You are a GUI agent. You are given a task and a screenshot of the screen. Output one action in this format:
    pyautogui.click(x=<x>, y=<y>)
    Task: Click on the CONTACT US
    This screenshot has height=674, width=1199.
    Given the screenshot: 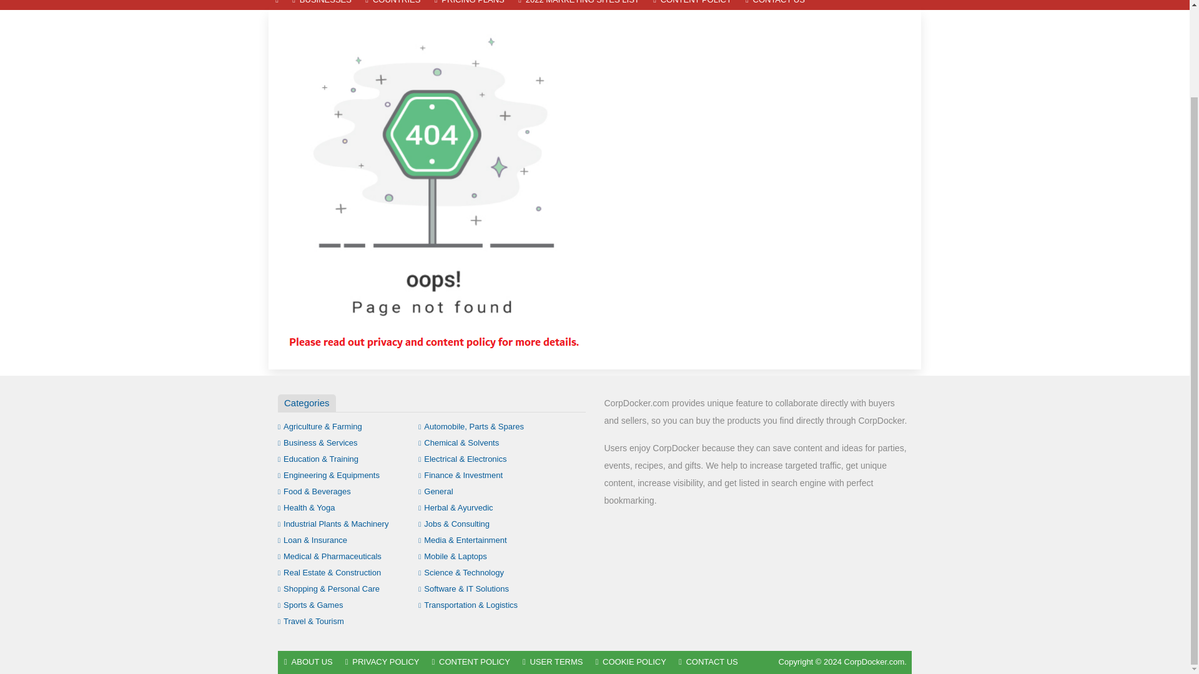 What is the action you would take?
    pyautogui.click(x=774, y=5)
    